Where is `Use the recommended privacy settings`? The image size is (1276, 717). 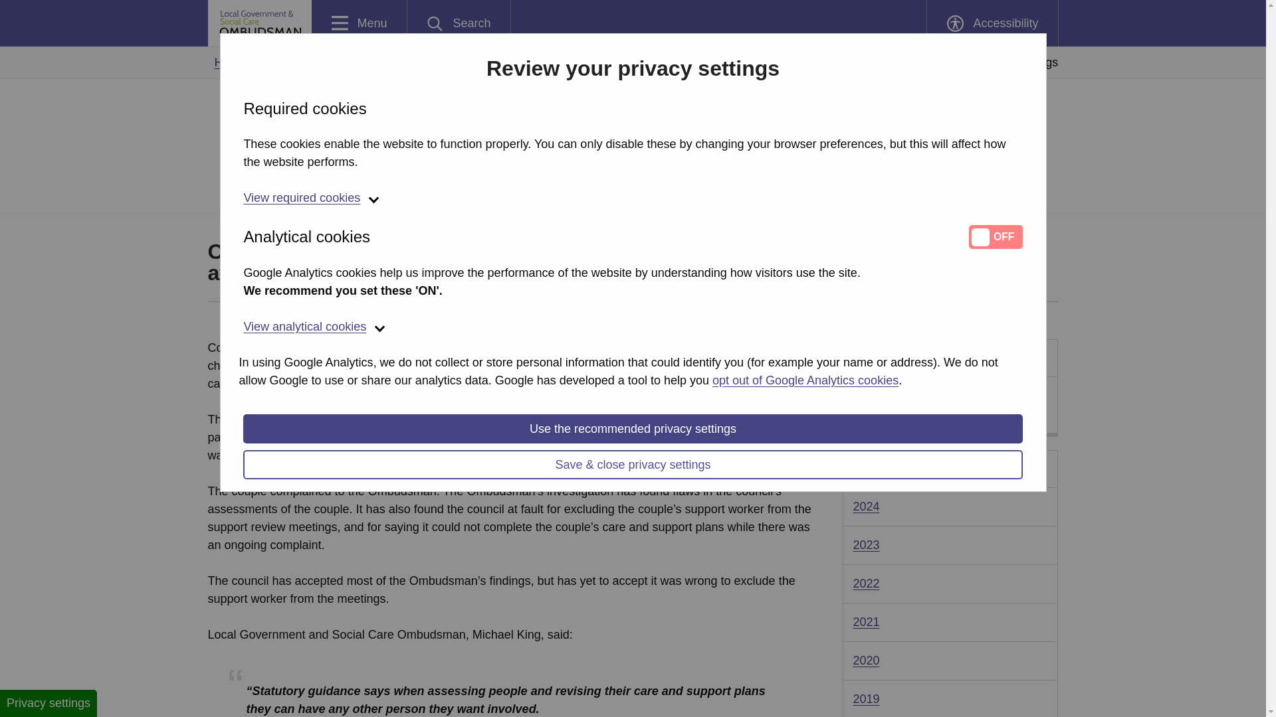
Use the recommended privacy settings is located at coordinates (359, 23).